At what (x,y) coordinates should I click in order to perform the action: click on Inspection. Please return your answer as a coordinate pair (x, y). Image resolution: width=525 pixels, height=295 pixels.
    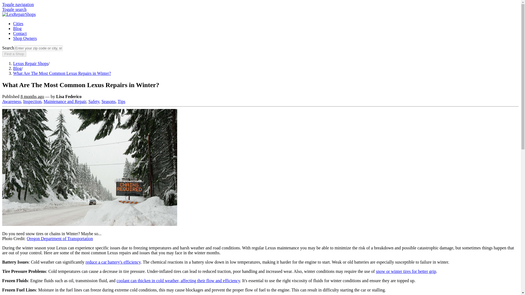
    Looking at the image, I should click on (32, 101).